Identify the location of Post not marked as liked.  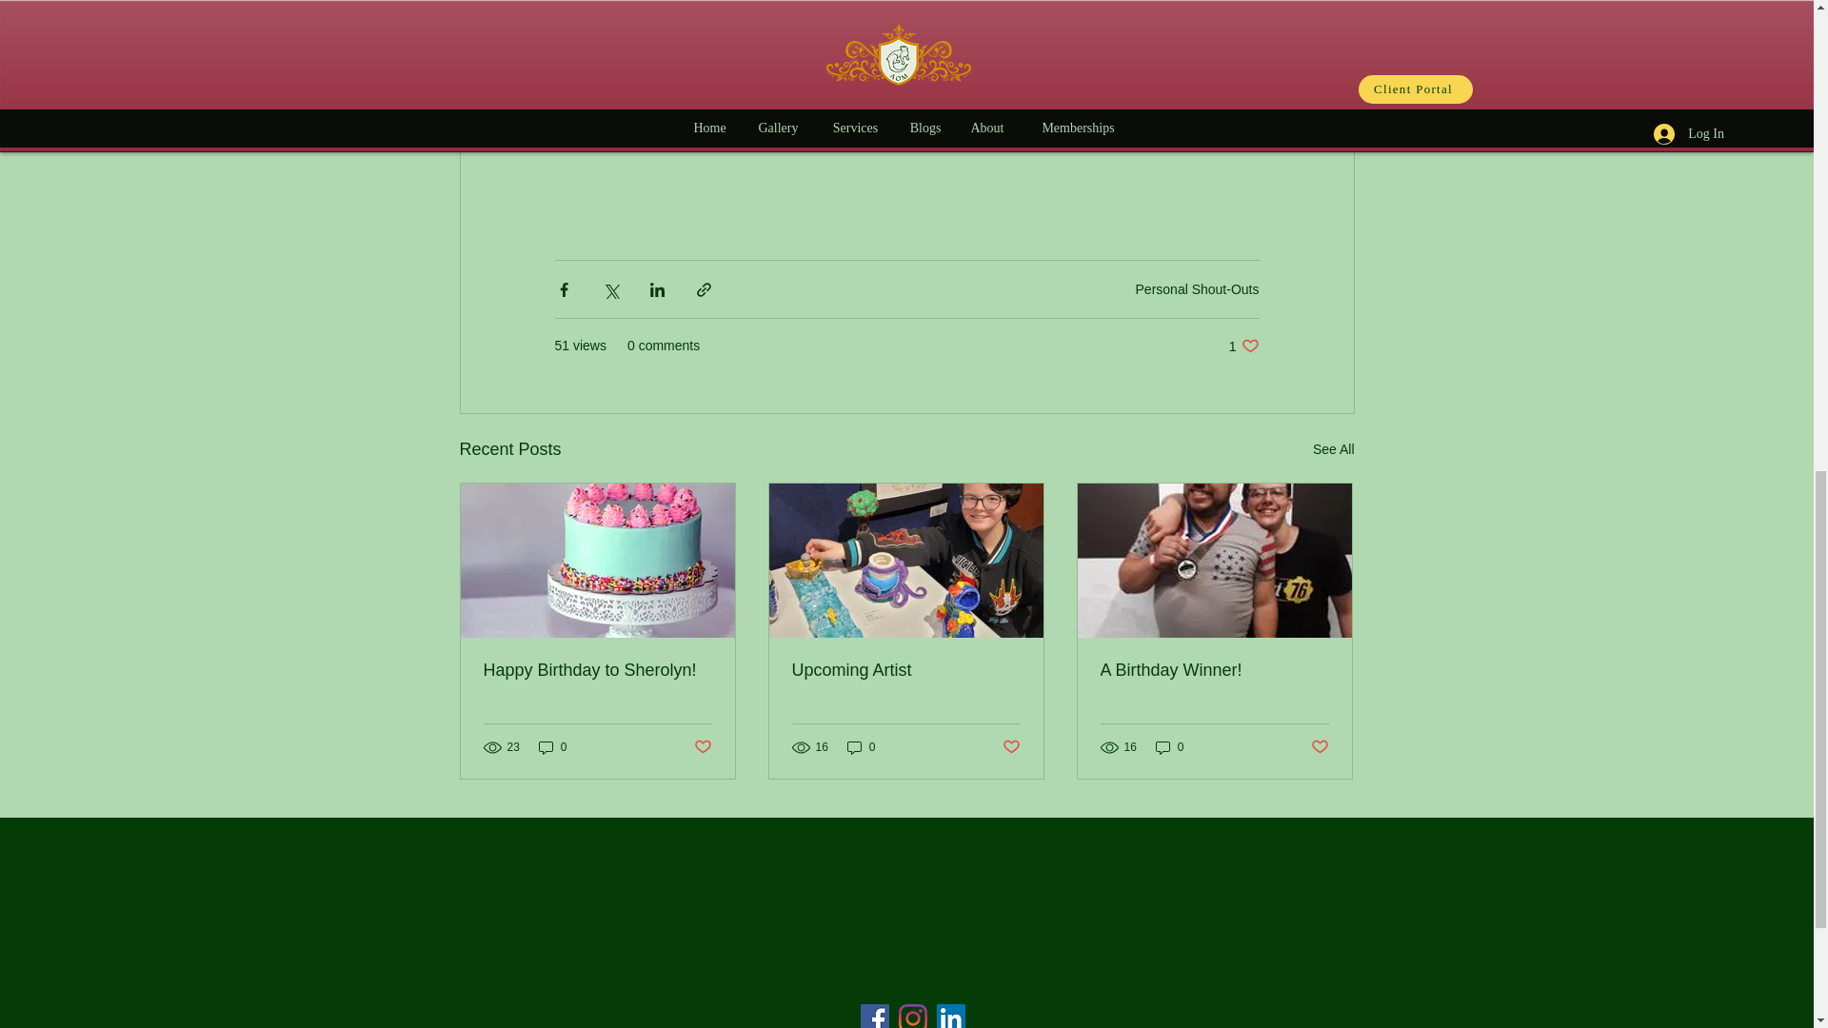
(1243, 346).